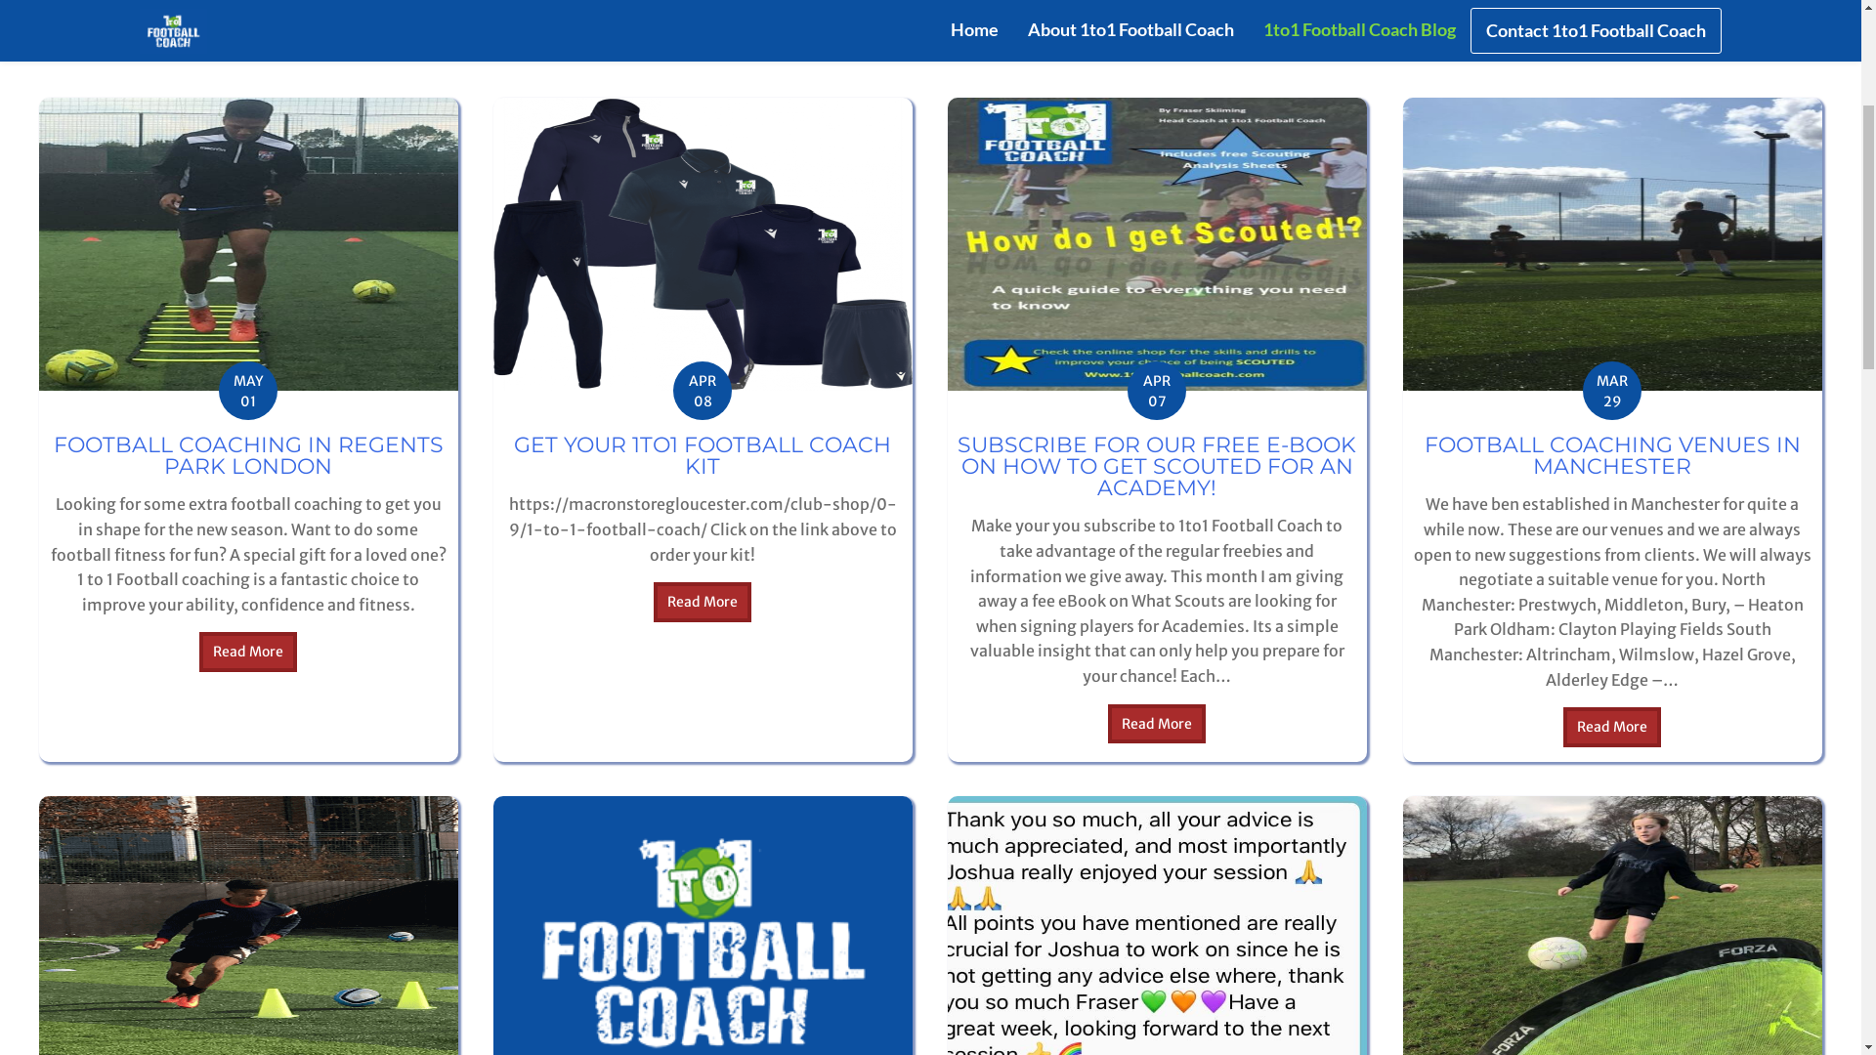  Describe the element at coordinates (1360, 109) in the screenshot. I see `1to1 Football Coach Blog` at that location.